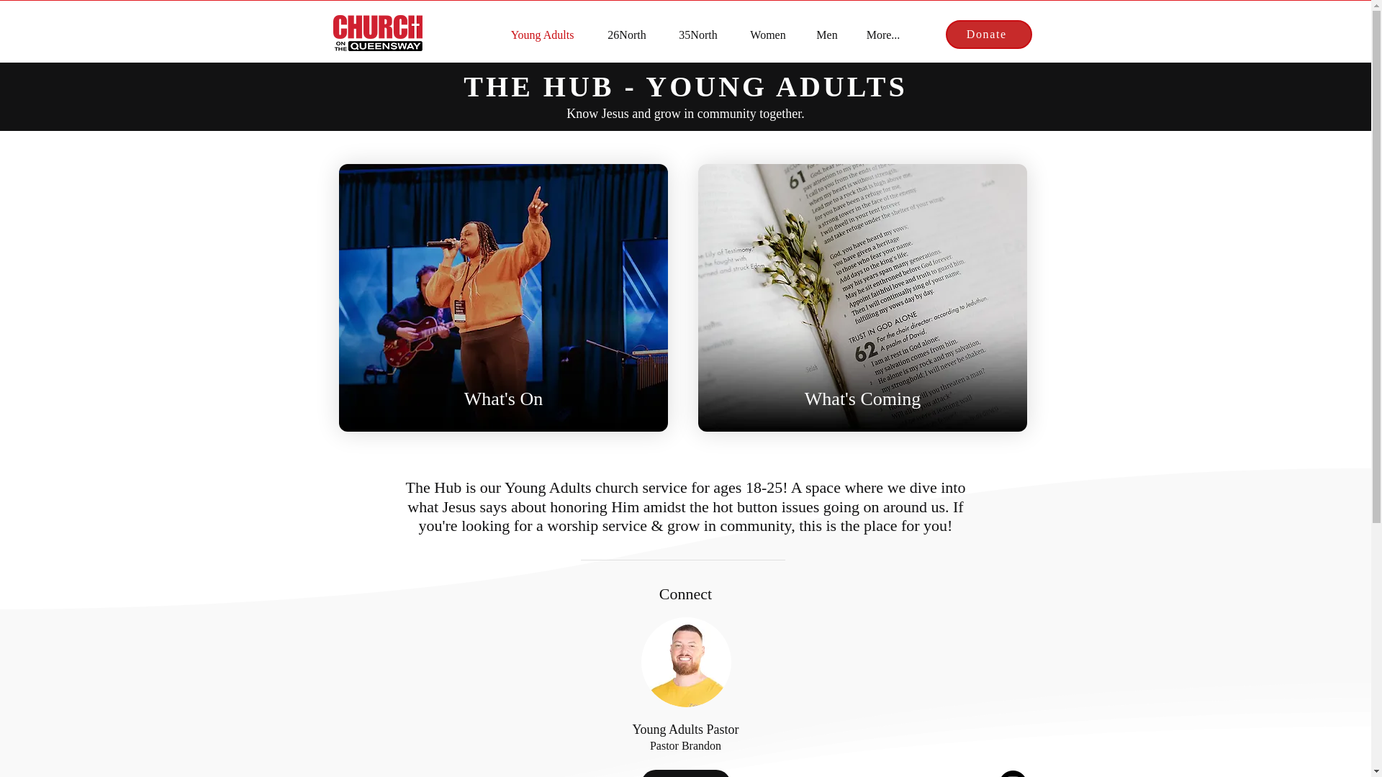 The image size is (1382, 777). What do you see at coordinates (989, 35) in the screenshot?
I see `Donate` at bounding box center [989, 35].